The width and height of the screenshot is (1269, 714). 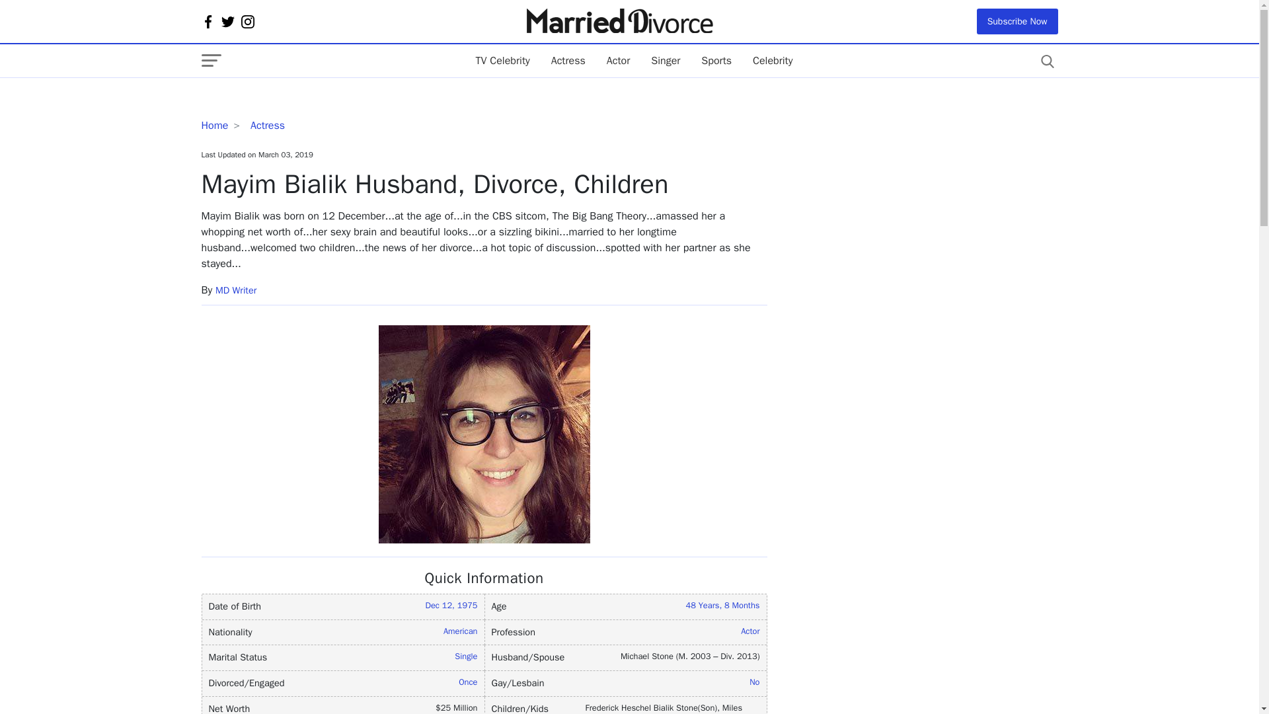 I want to click on Subscribe Now, so click(x=1018, y=21).